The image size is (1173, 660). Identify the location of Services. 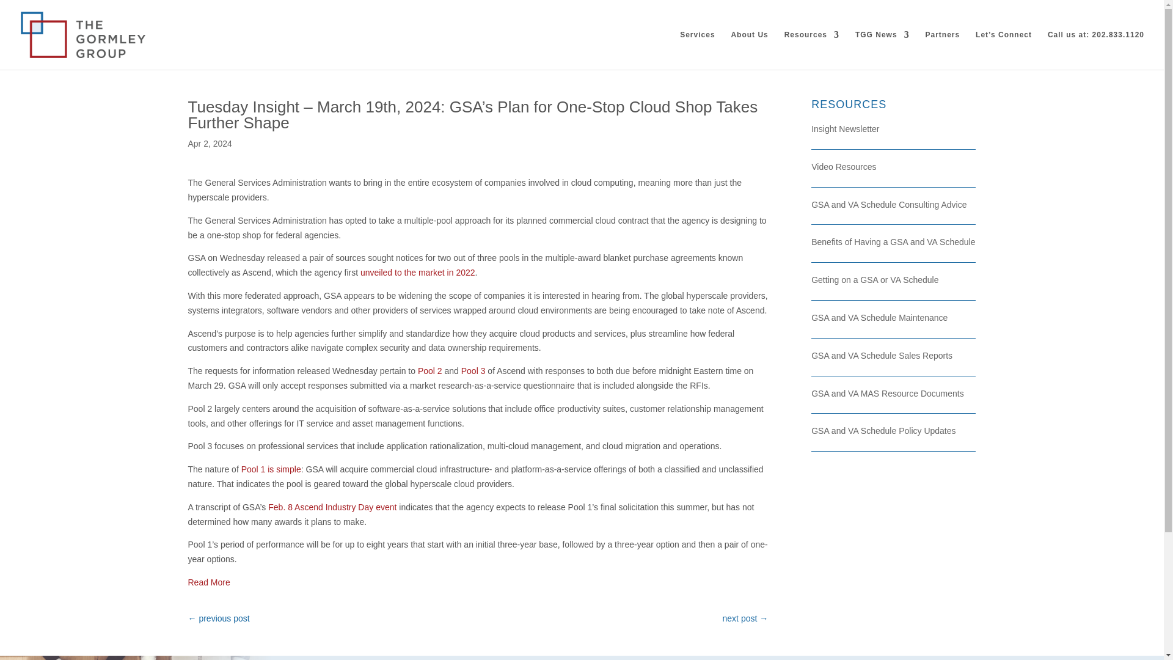
(697, 50).